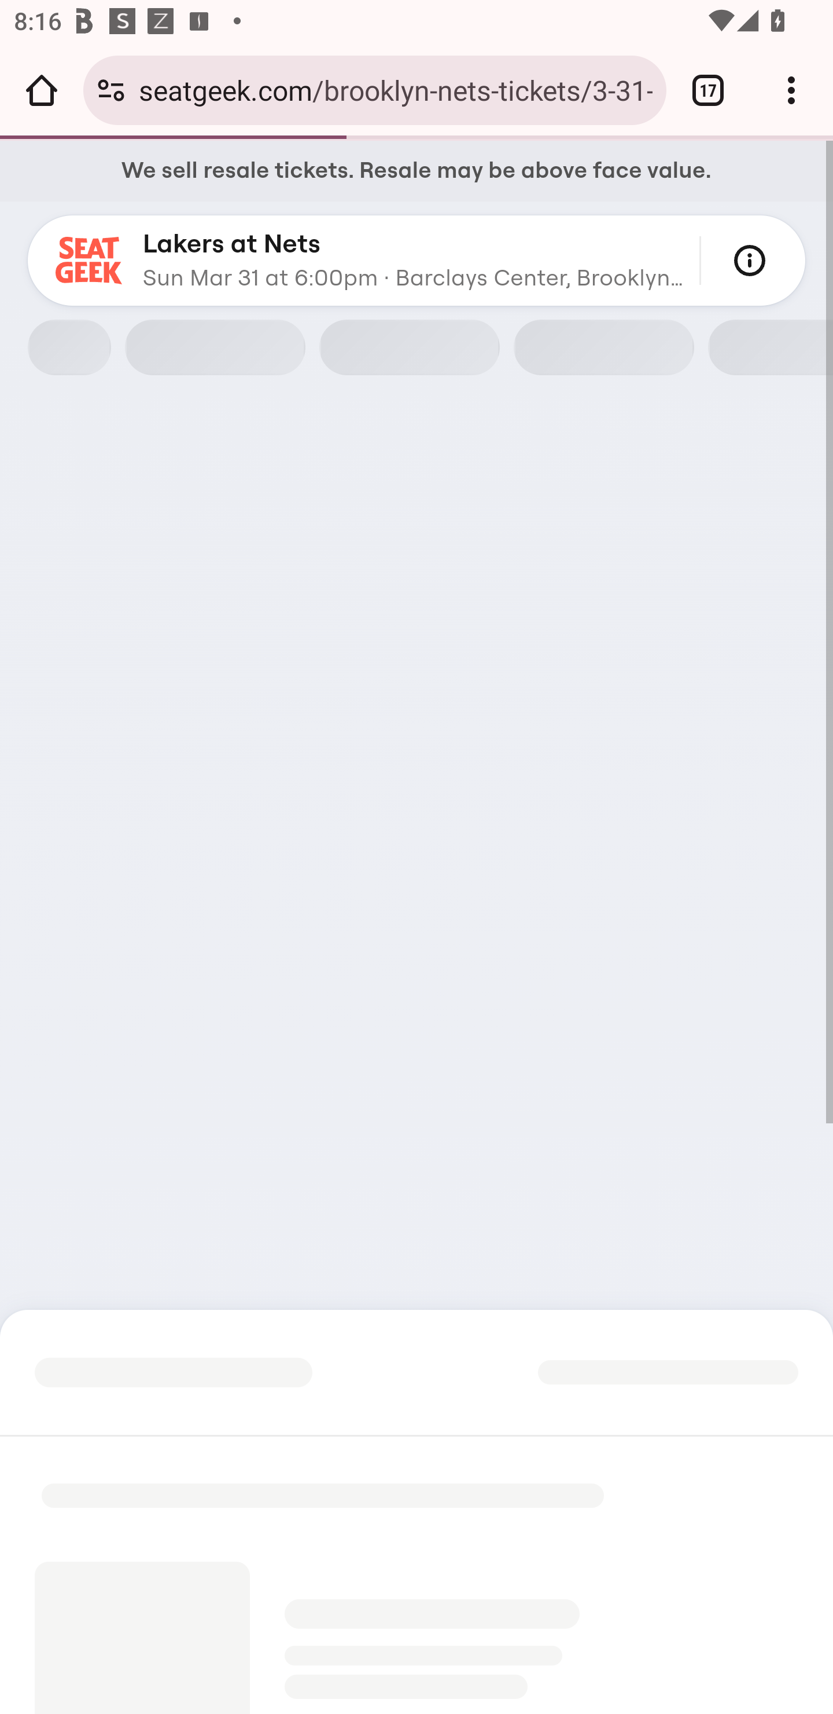  I want to click on Switch or close tabs, so click(708, 90).